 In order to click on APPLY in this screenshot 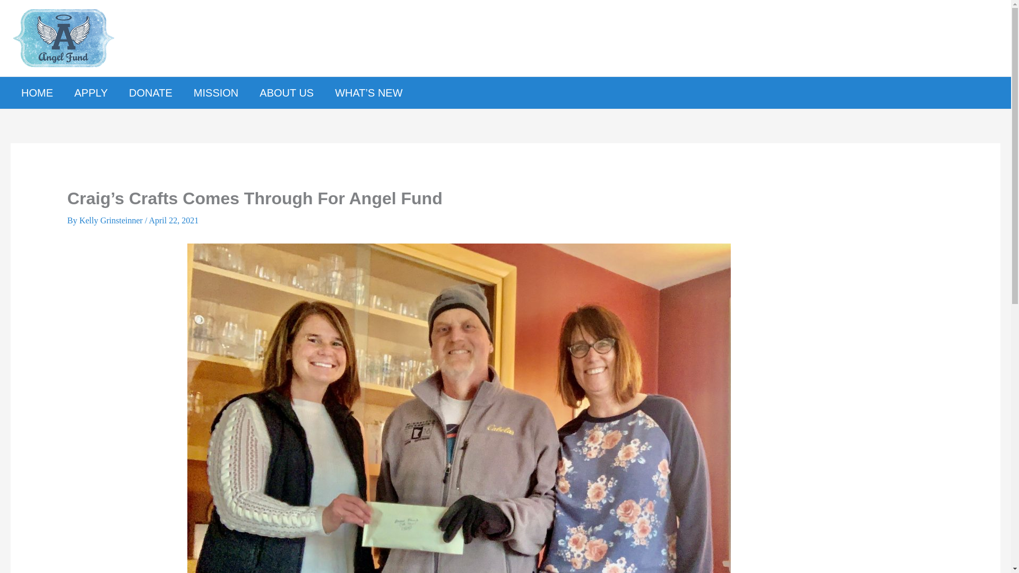, I will do `click(90, 92)`.